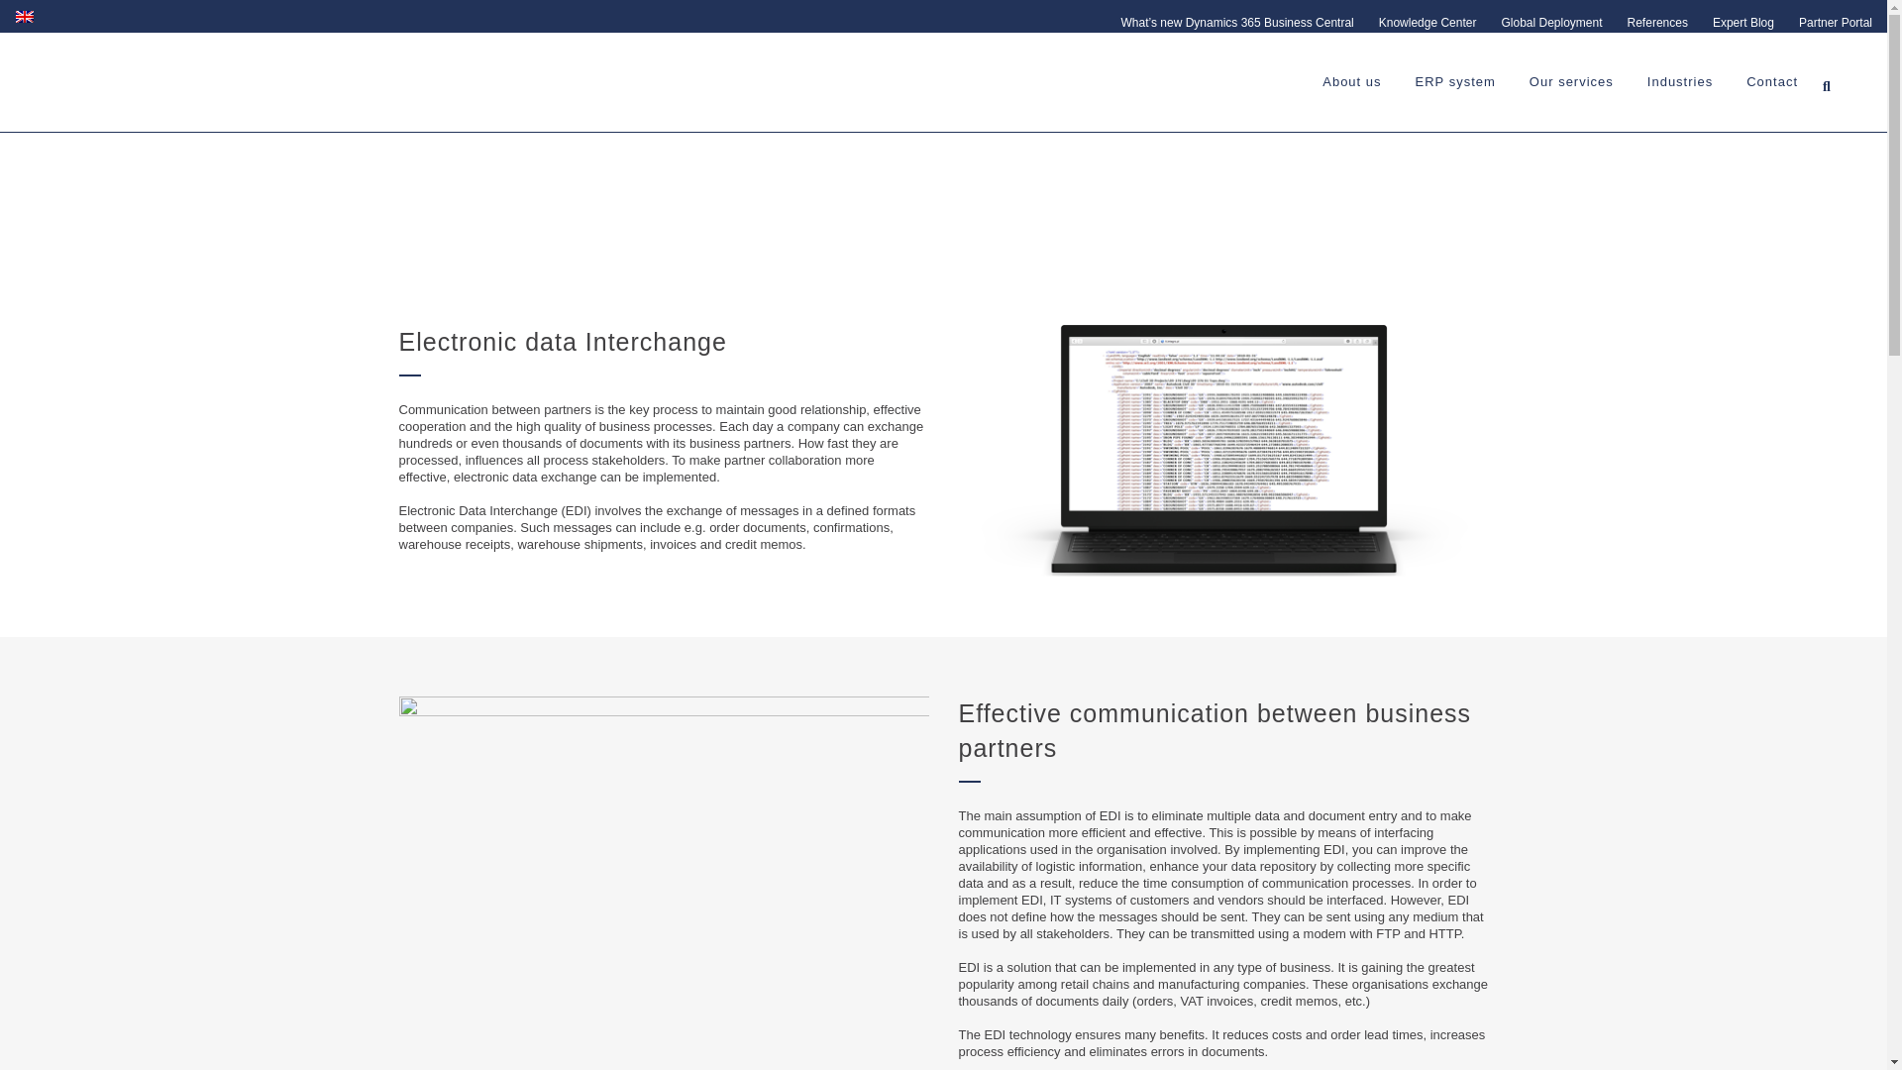  Describe the element at coordinates (1351, 81) in the screenshot. I see `About us` at that location.